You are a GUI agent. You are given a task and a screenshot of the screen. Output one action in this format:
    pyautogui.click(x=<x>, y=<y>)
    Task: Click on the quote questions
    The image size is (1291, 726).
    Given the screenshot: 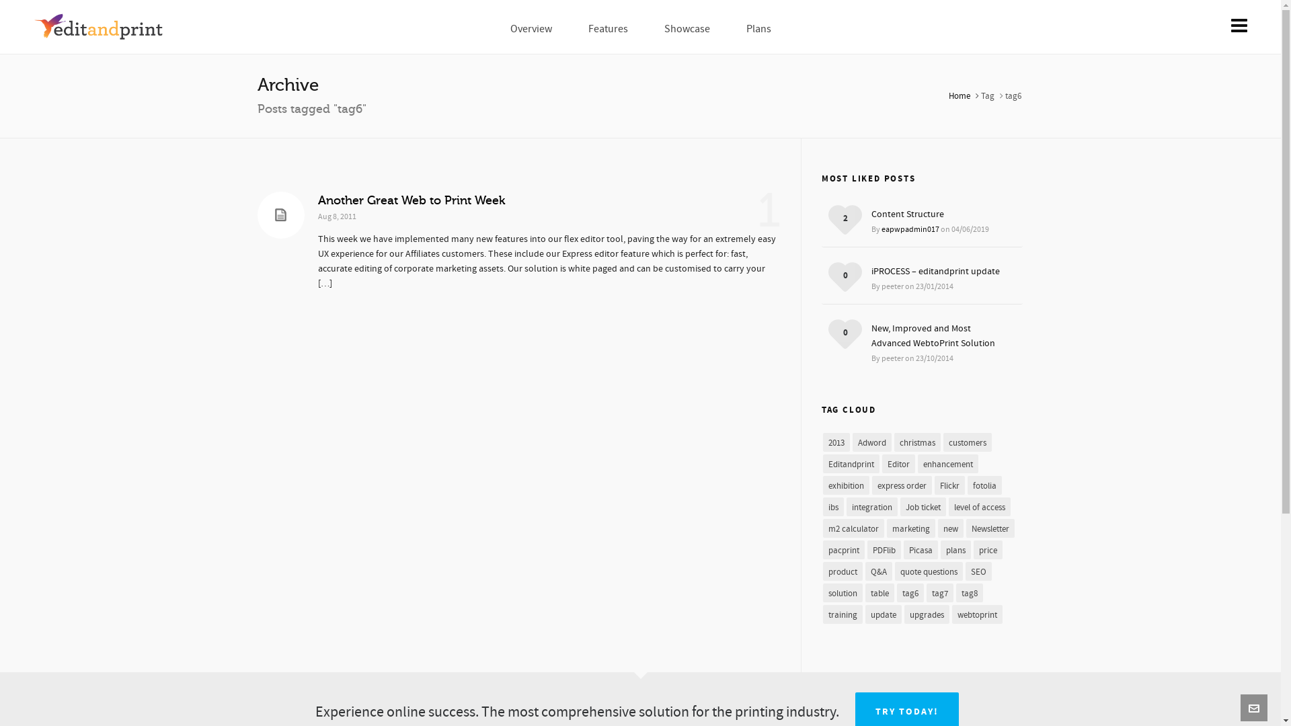 What is the action you would take?
    pyautogui.click(x=929, y=571)
    